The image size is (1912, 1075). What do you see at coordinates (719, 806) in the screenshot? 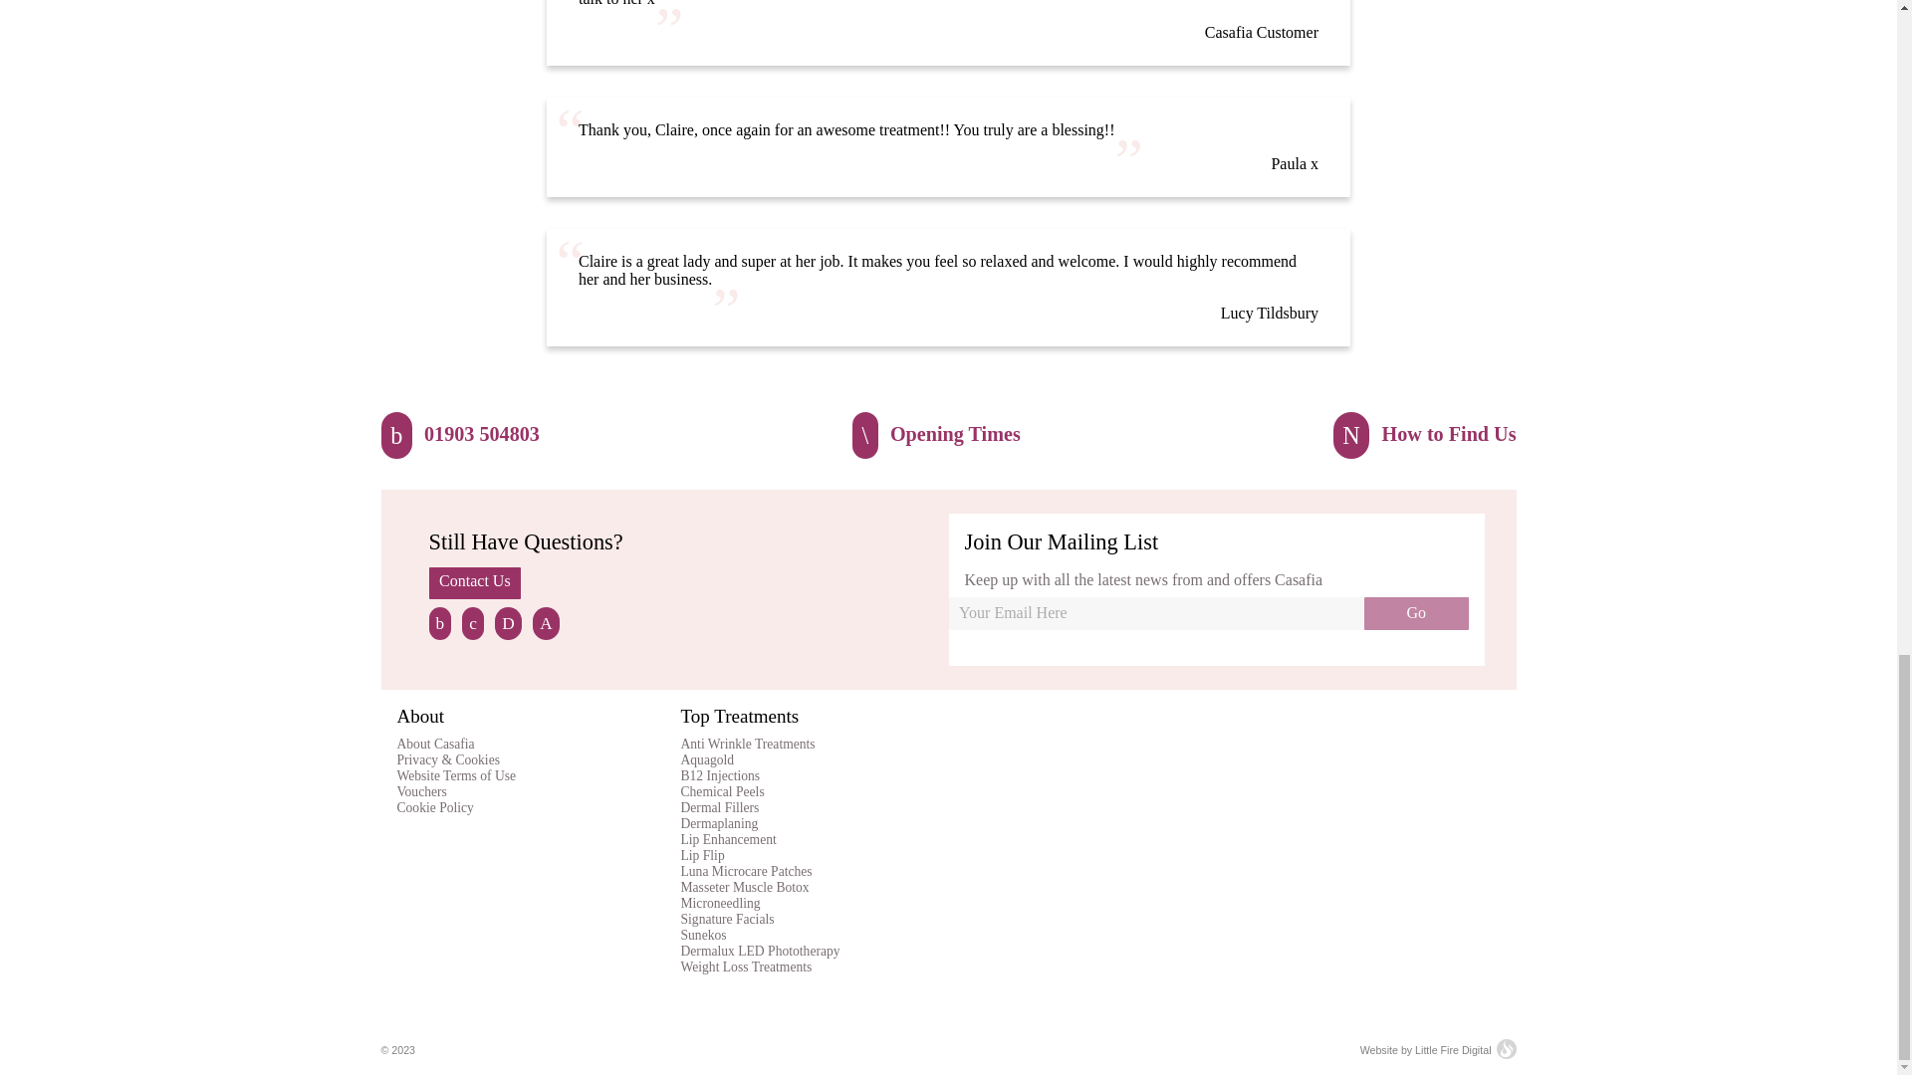
I see `Dermal Fillers` at bounding box center [719, 806].